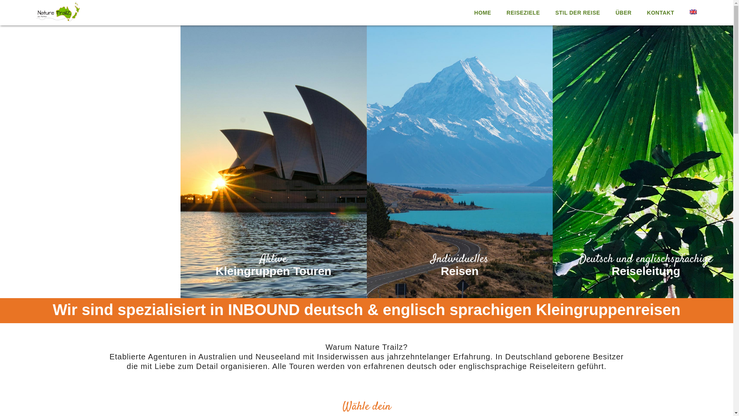  I want to click on HOME, so click(483, 13).